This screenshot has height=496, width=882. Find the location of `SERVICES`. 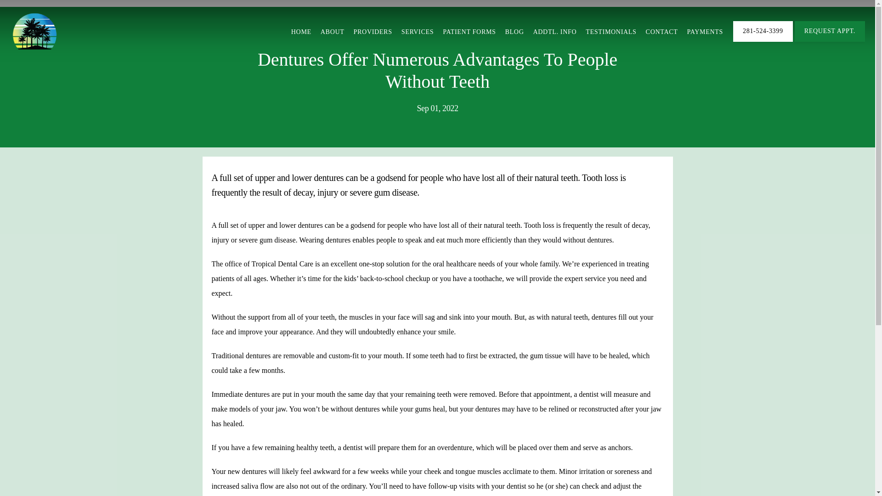

SERVICES is located at coordinates (417, 31).